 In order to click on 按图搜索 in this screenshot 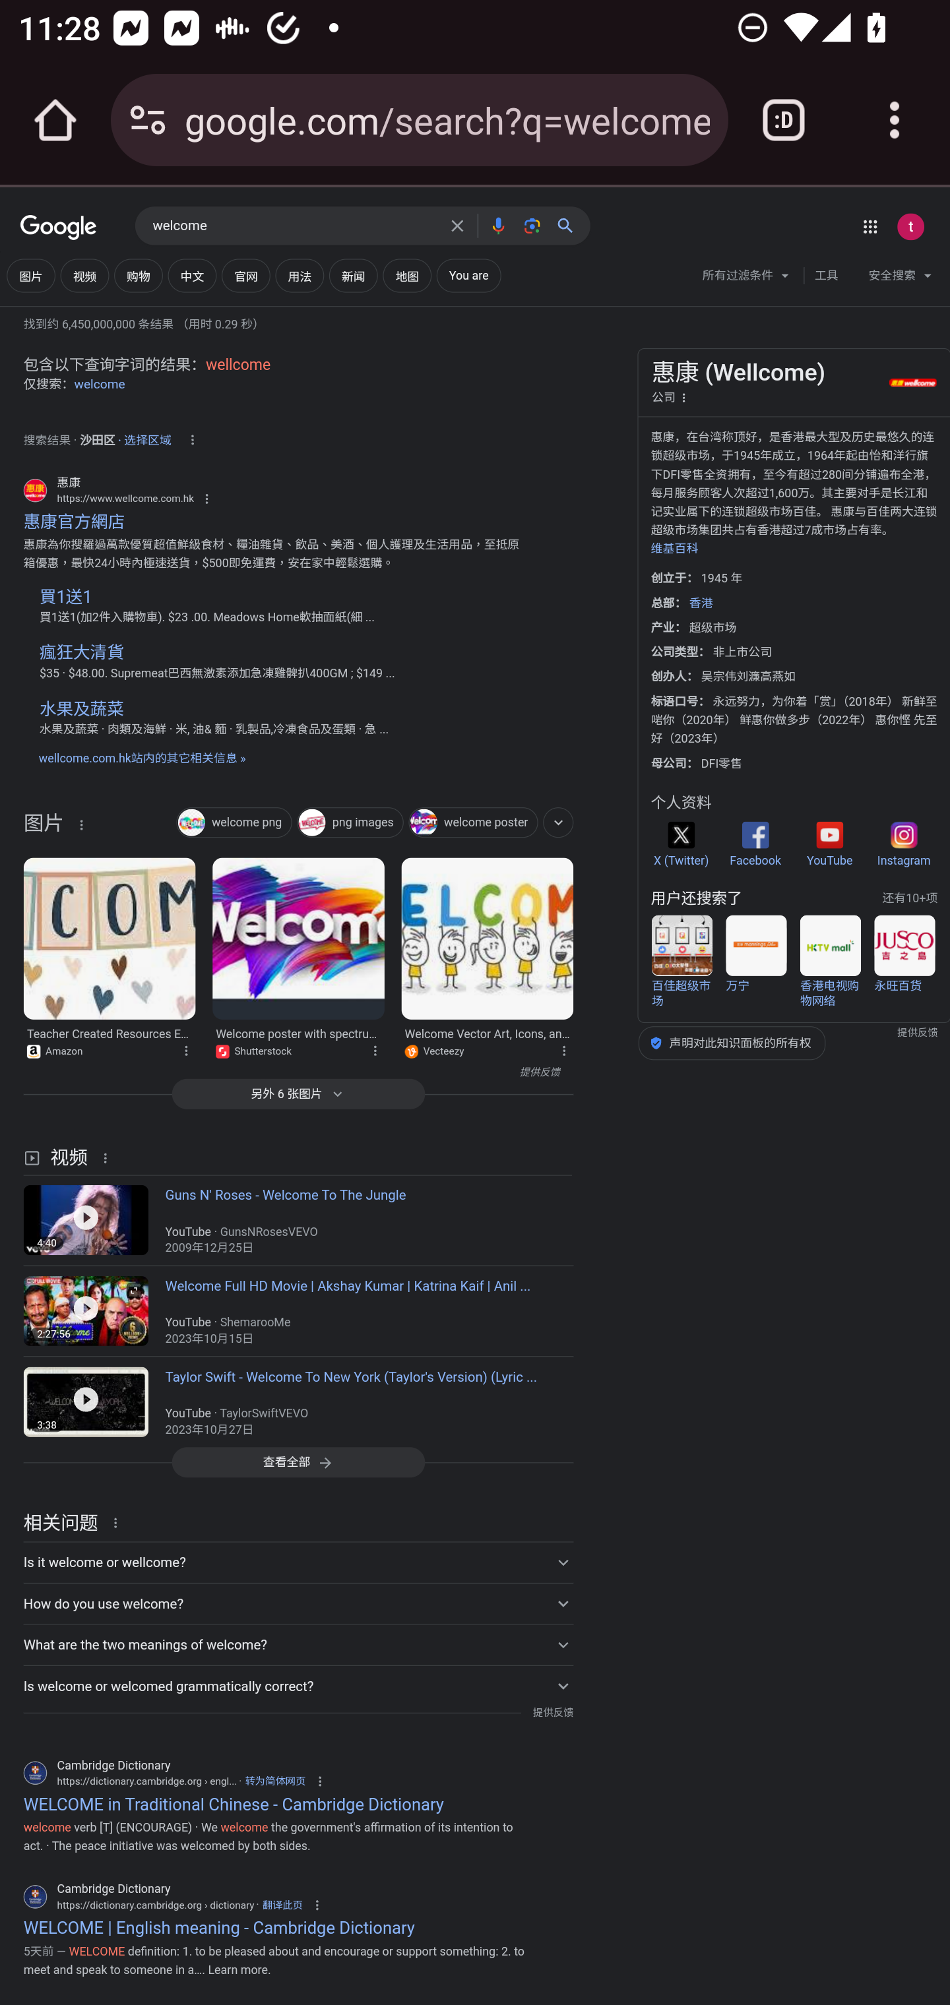, I will do `click(532, 226)`.